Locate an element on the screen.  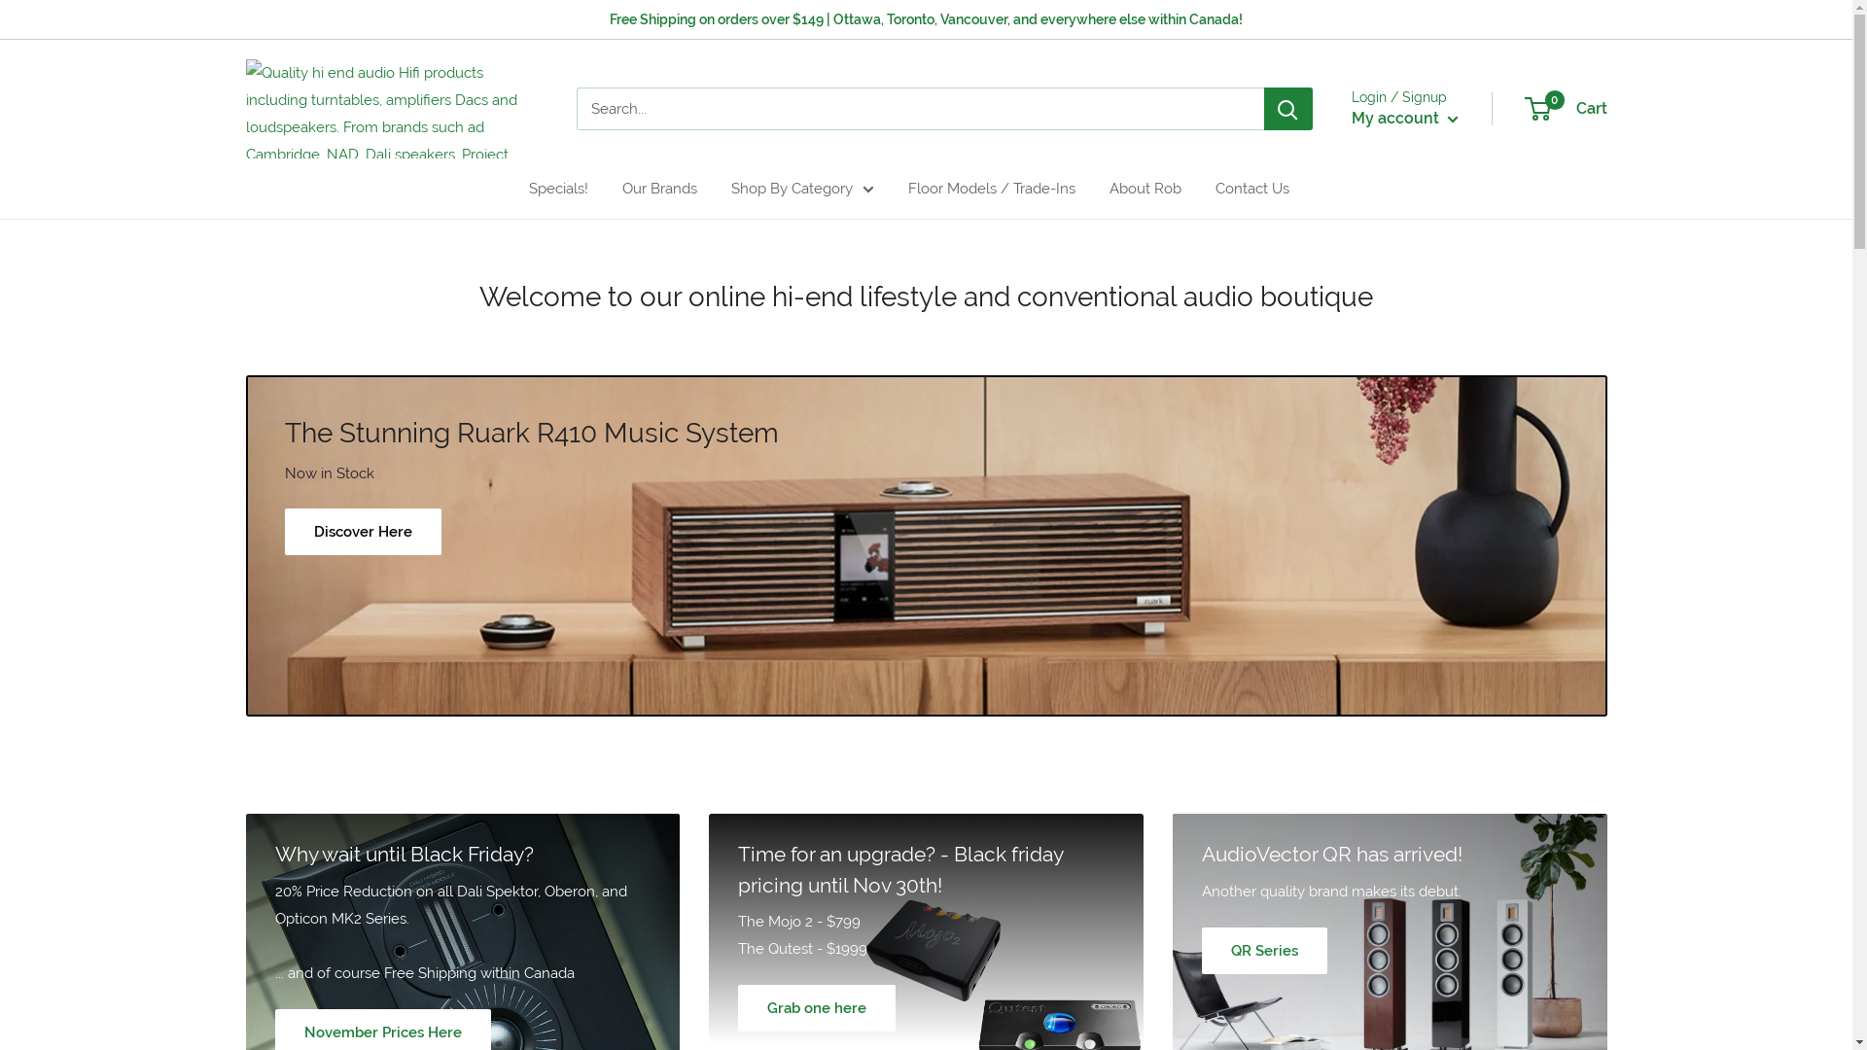
Contact Us is located at coordinates (1252, 189).